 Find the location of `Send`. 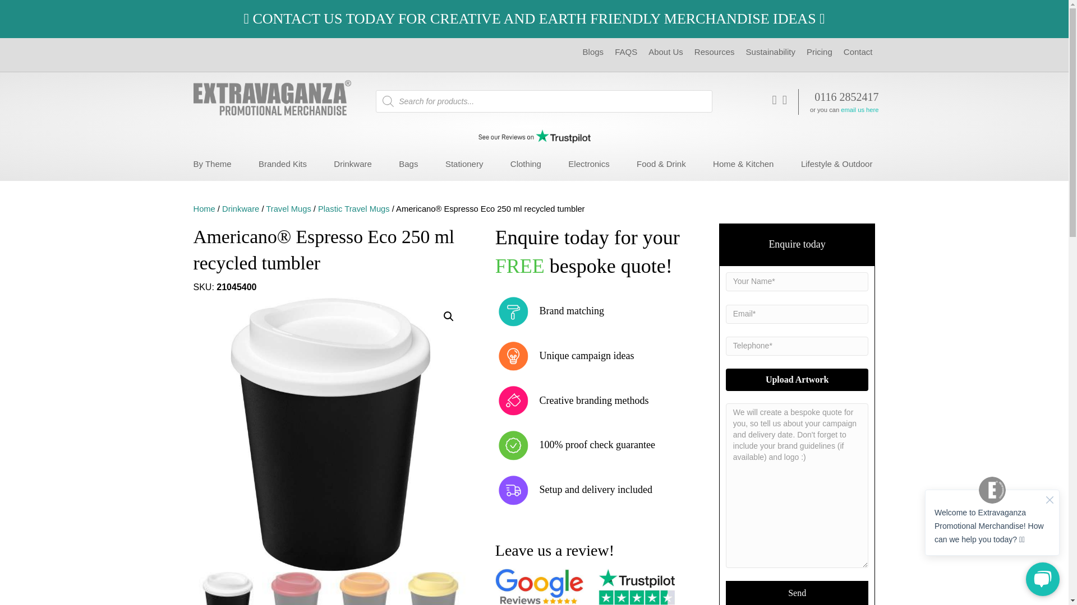

Send is located at coordinates (798, 593).